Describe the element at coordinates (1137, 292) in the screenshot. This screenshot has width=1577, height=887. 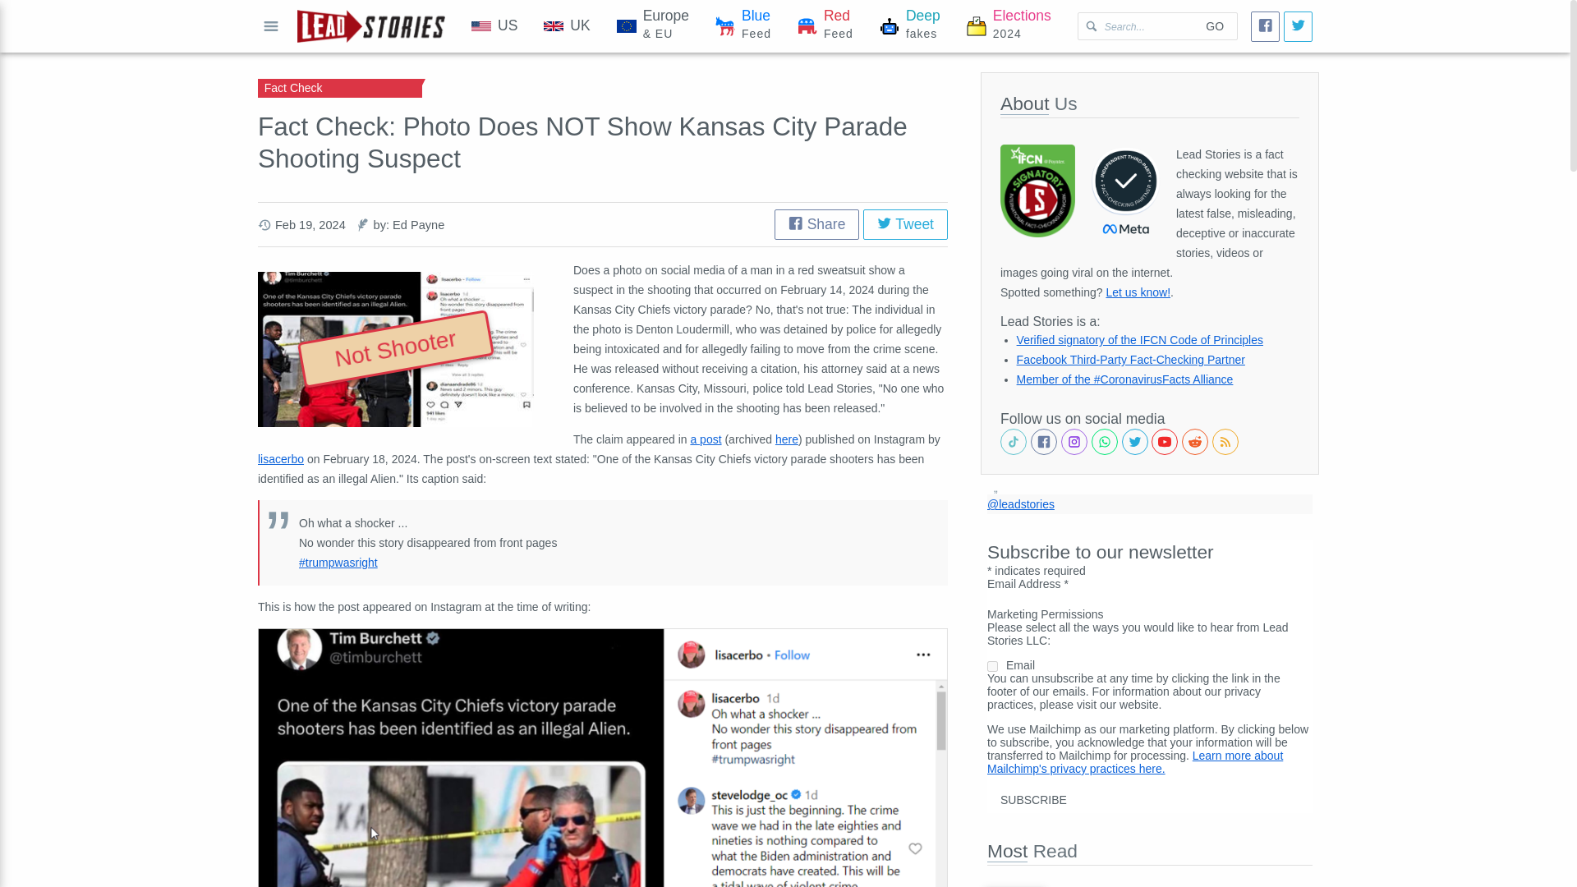
I see `Tweet` at that location.